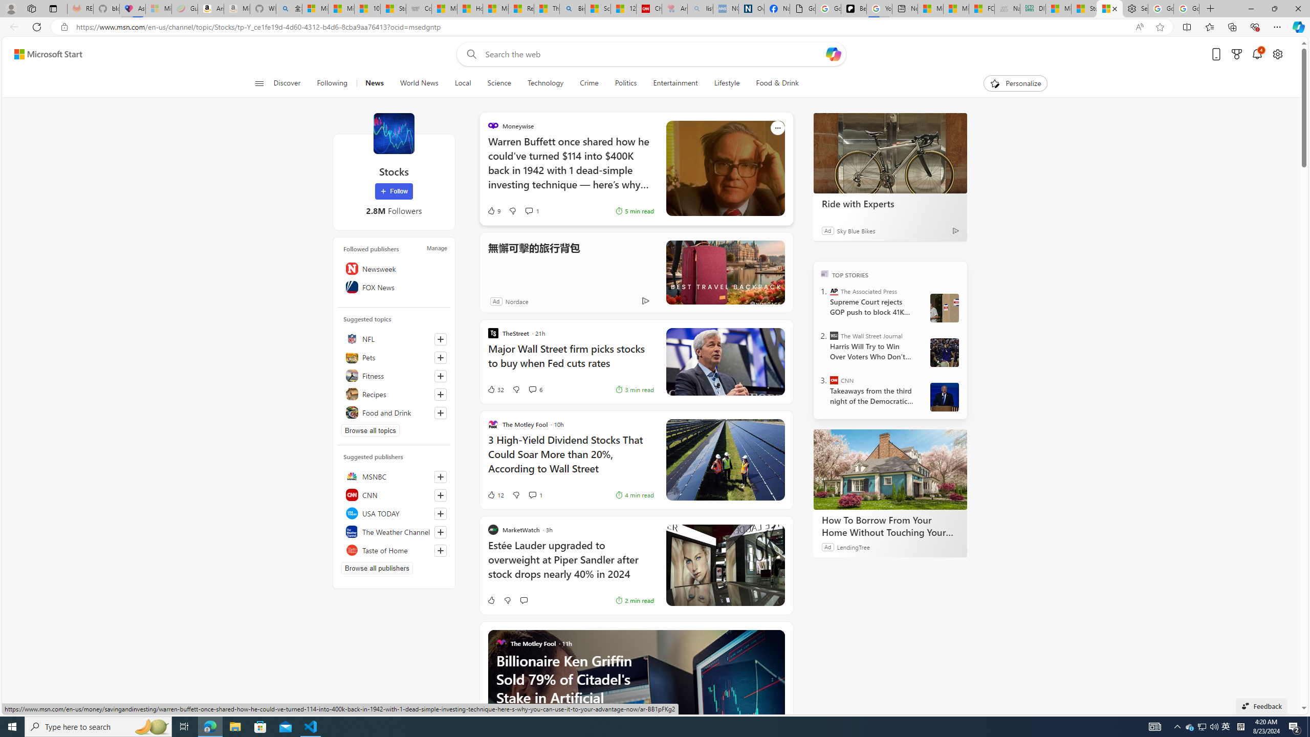 This screenshot has width=1310, height=737. What do you see at coordinates (834, 54) in the screenshot?
I see `Open Copilot` at bounding box center [834, 54].